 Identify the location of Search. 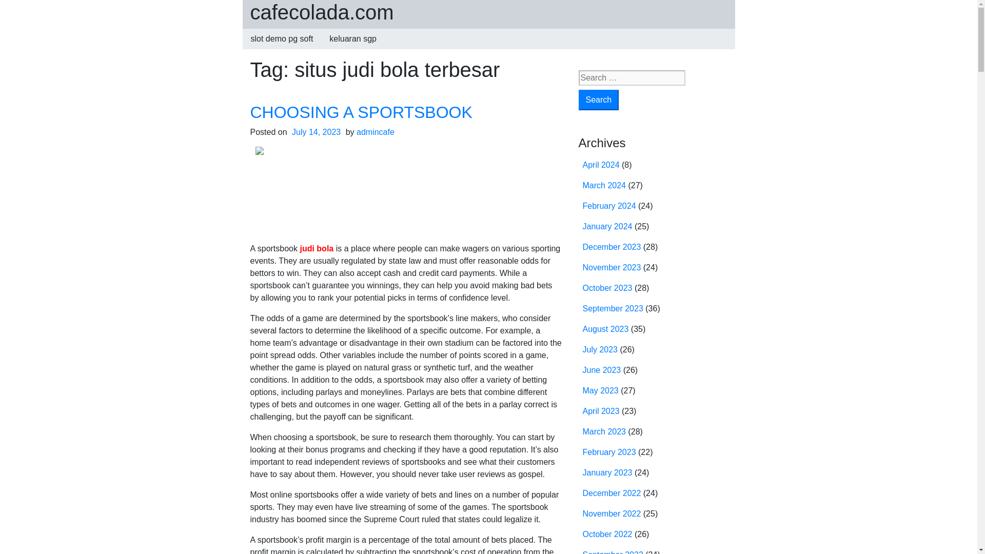
(599, 100).